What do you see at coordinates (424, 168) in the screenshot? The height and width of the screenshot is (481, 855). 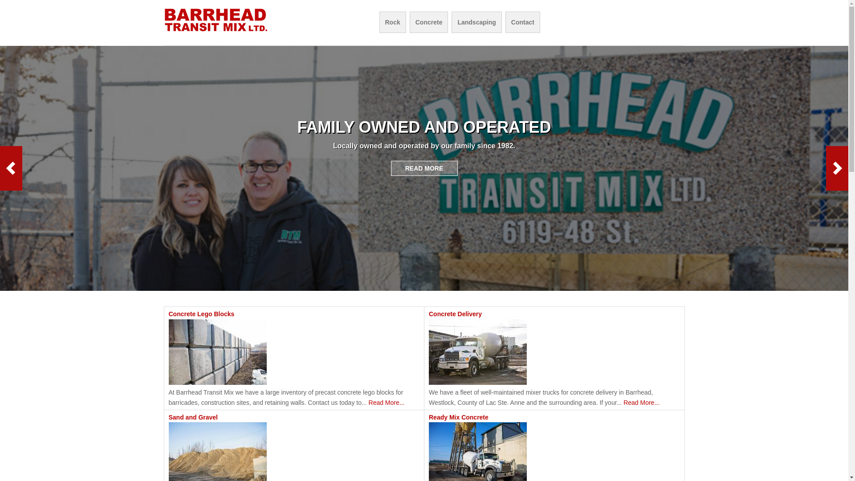 I see `READ MORE` at bounding box center [424, 168].